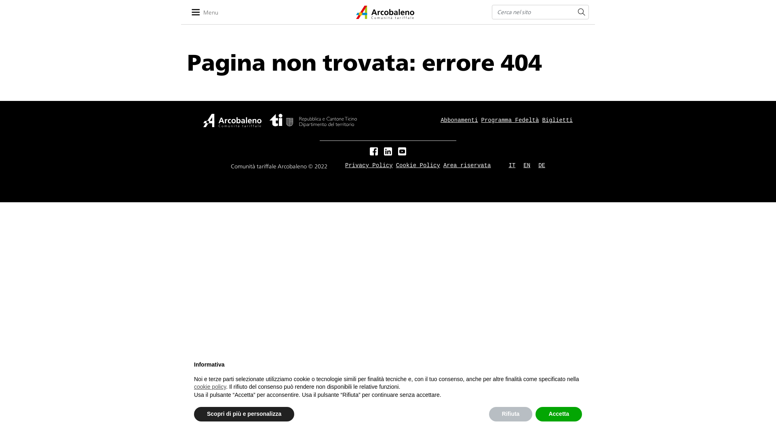  Describe the element at coordinates (402, 152) in the screenshot. I see `https://www.youtube.com/channel/UCzeL-7s-7rxBC6tIaOvgjRA` at that location.